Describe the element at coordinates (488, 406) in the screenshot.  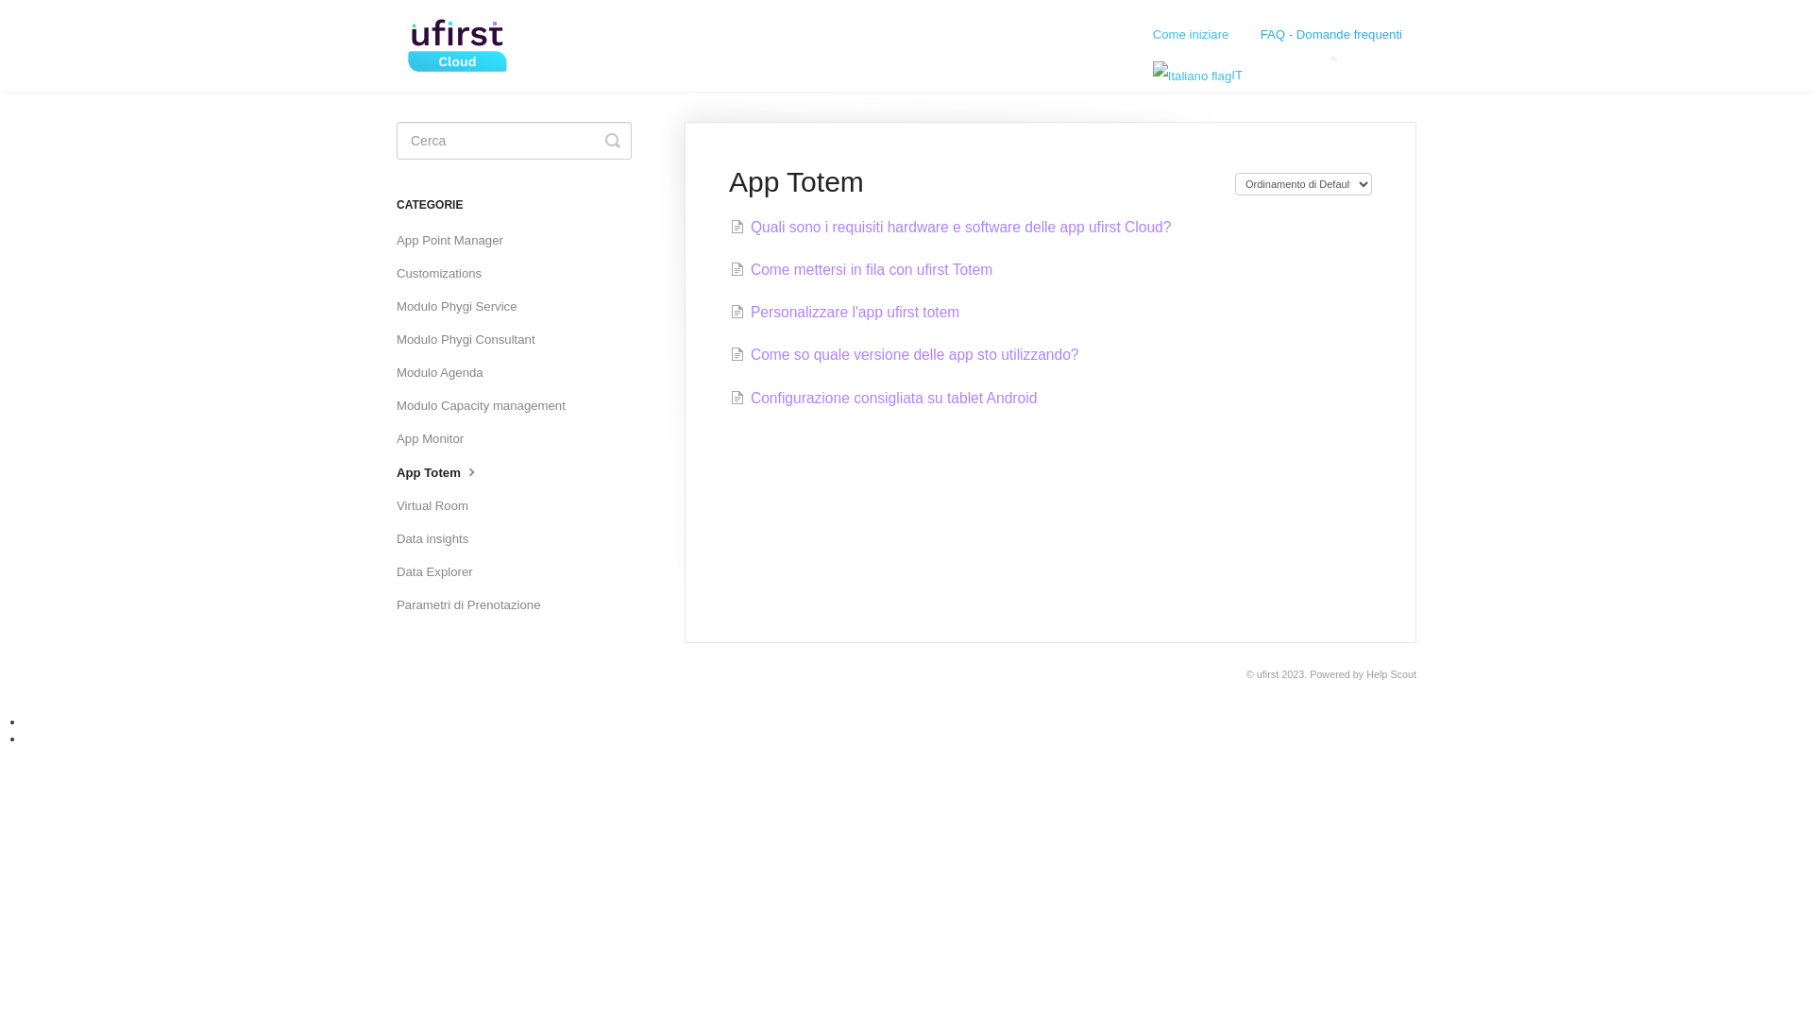
I see `Modulo Capacity management` at that location.